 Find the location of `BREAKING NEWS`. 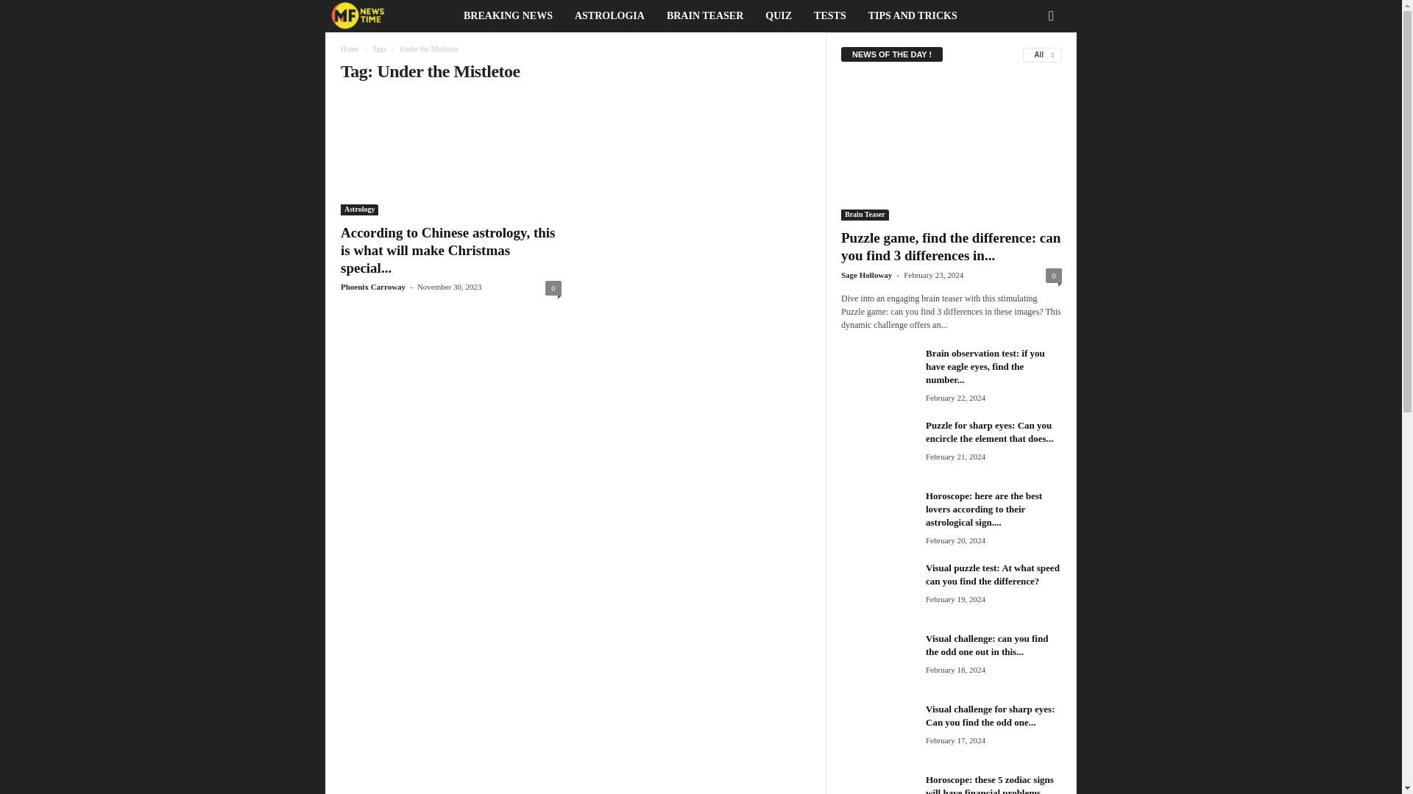

BREAKING NEWS is located at coordinates (508, 16).